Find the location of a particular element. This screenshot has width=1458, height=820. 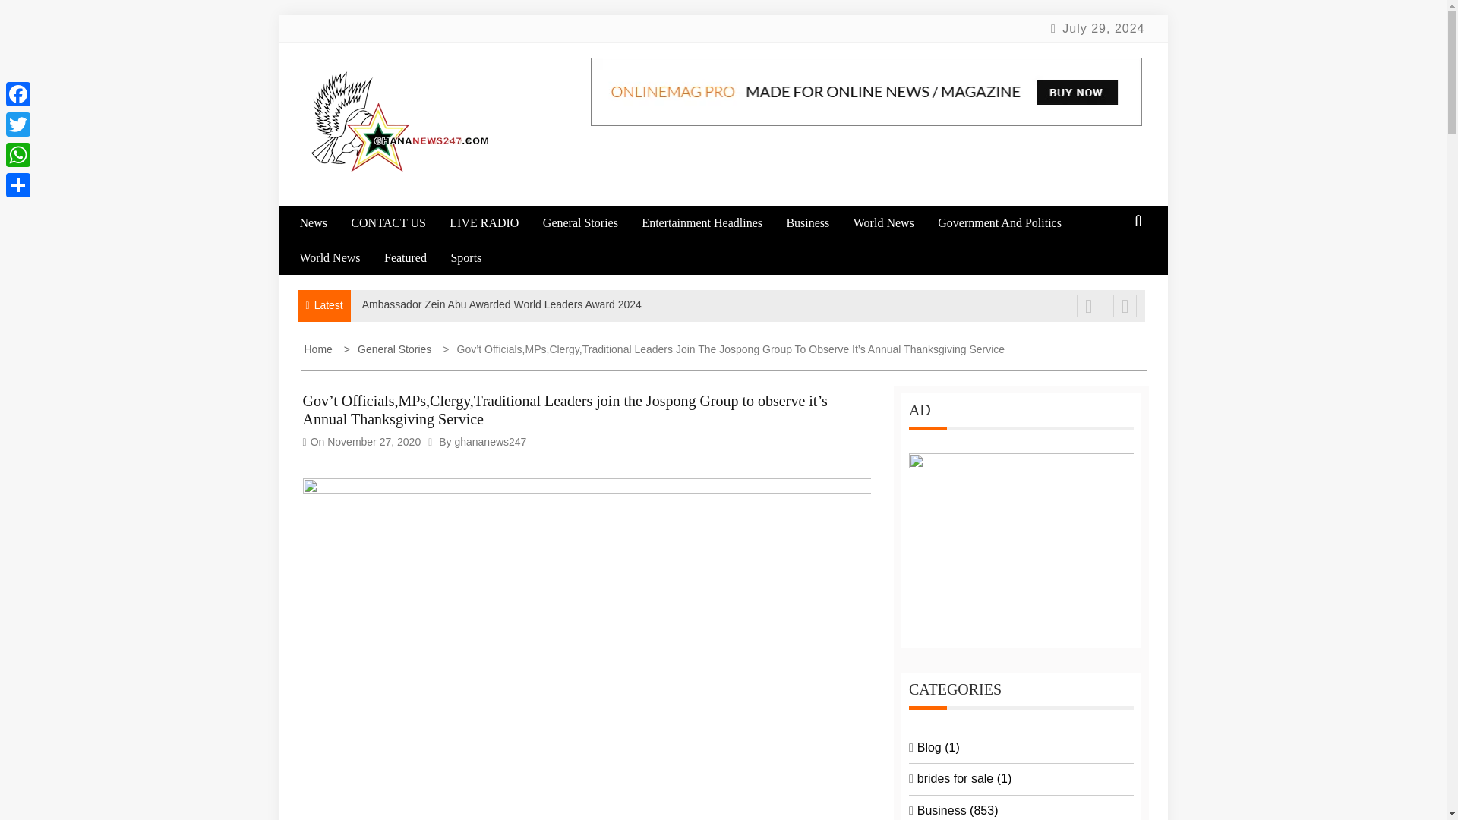

LIVE RADIO is located at coordinates (494, 223).